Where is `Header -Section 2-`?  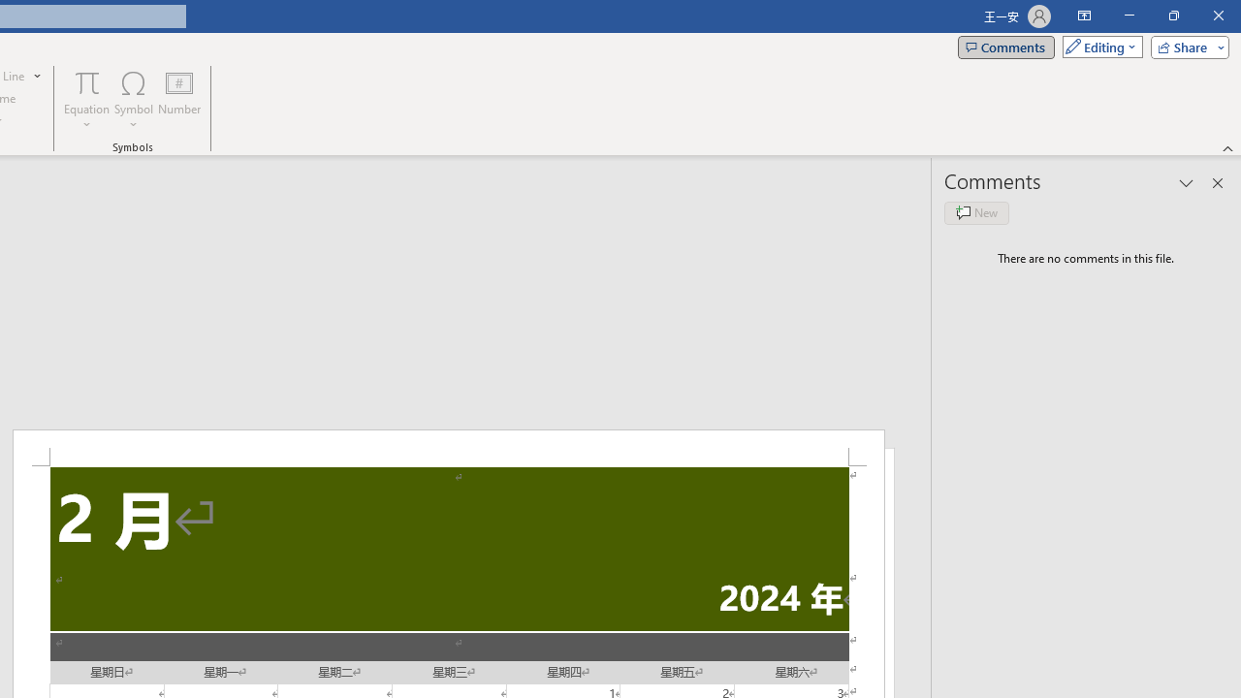
Header -Section 2- is located at coordinates (448, 448).